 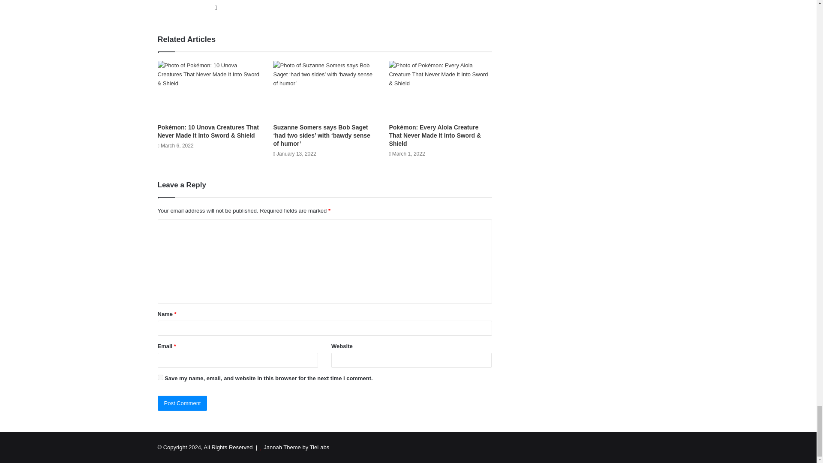 I want to click on Post Comment, so click(x=183, y=403).